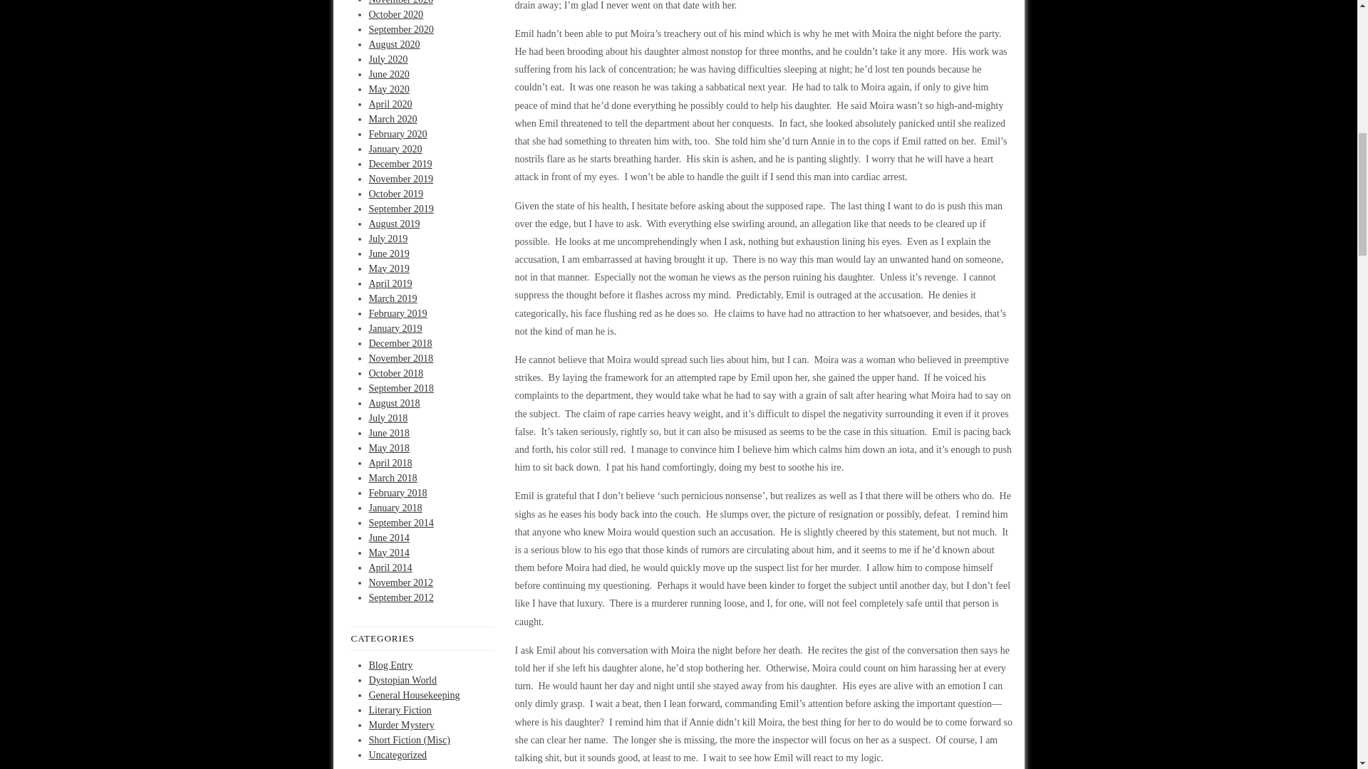 Image resolution: width=1368 pixels, height=769 pixels. What do you see at coordinates (401, 179) in the screenshot?
I see `November 2019` at bounding box center [401, 179].